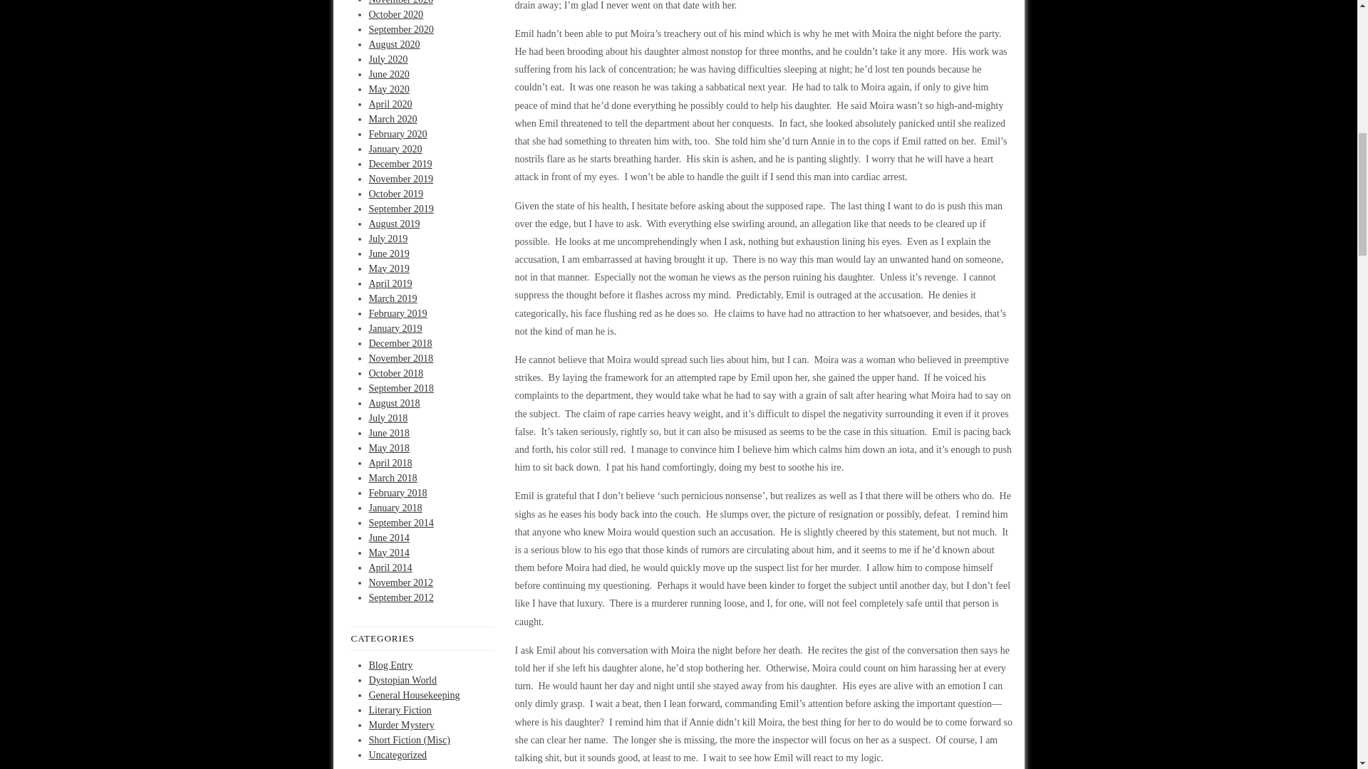 Image resolution: width=1368 pixels, height=769 pixels. What do you see at coordinates (401, 179) in the screenshot?
I see `November 2019` at bounding box center [401, 179].